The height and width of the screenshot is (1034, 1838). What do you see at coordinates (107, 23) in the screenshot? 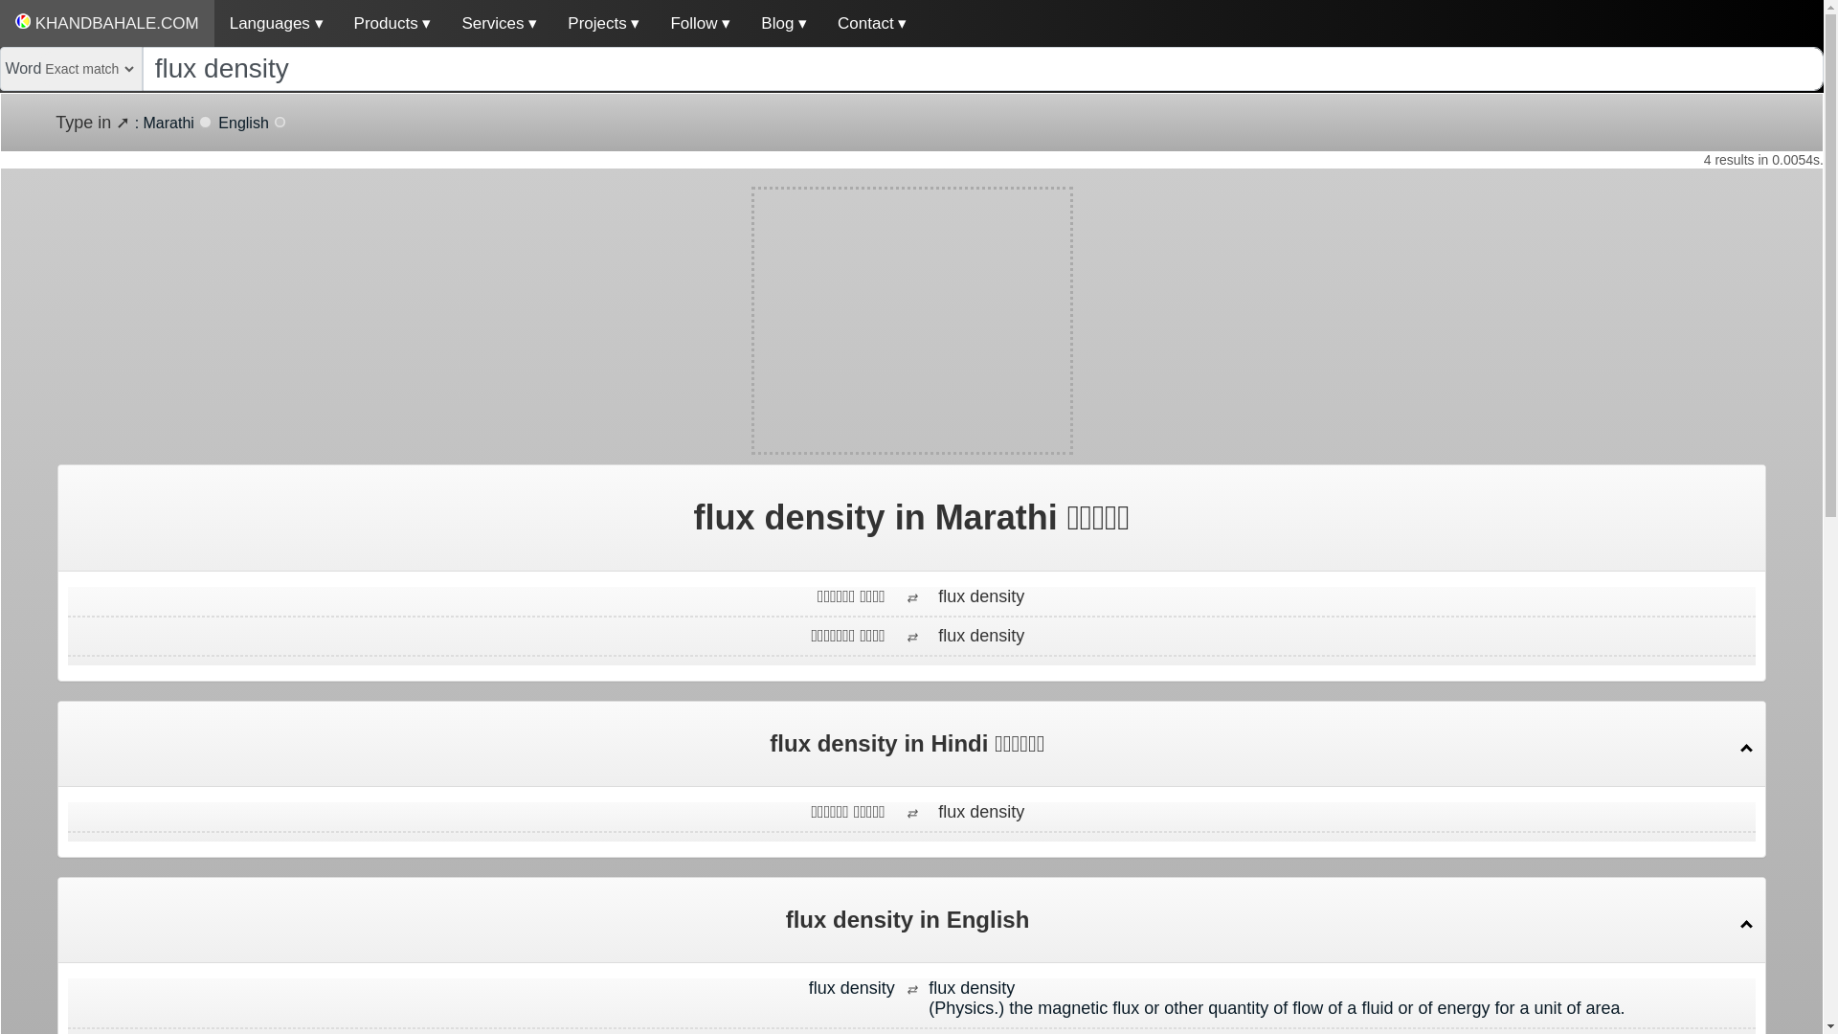
I see `KHANDBAHALE.COM` at bounding box center [107, 23].